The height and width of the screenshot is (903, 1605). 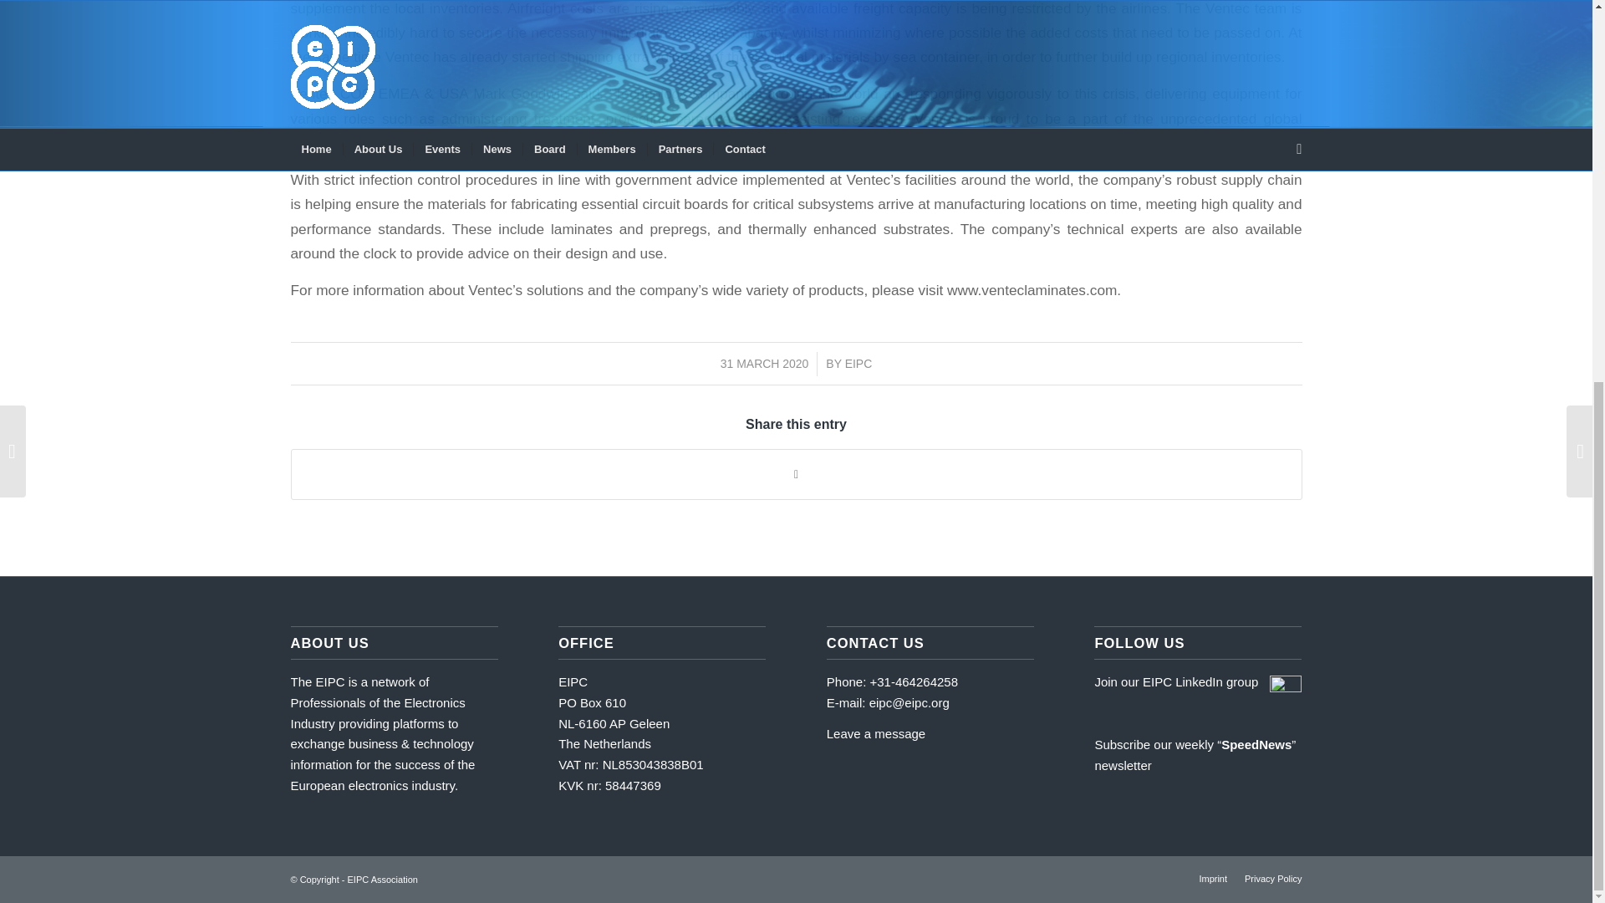 What do you see at coordinates (859, 363) in the screenshot?
I see `Posts by EIPC` at bounding box center [859, 363].